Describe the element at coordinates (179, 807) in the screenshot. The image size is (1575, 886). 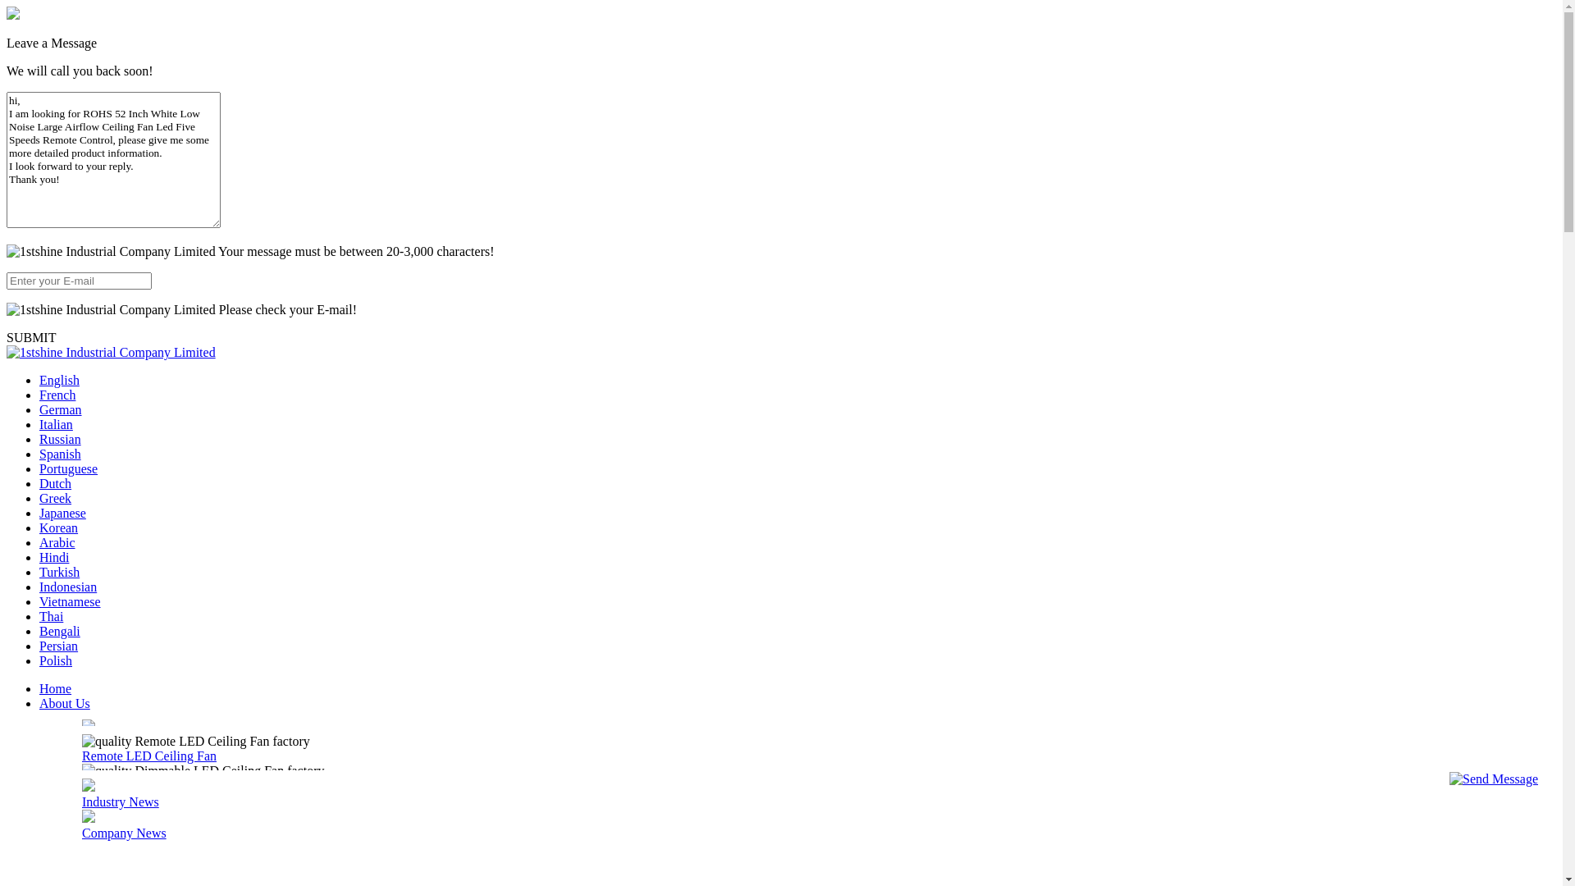
I see `Search` at that location.